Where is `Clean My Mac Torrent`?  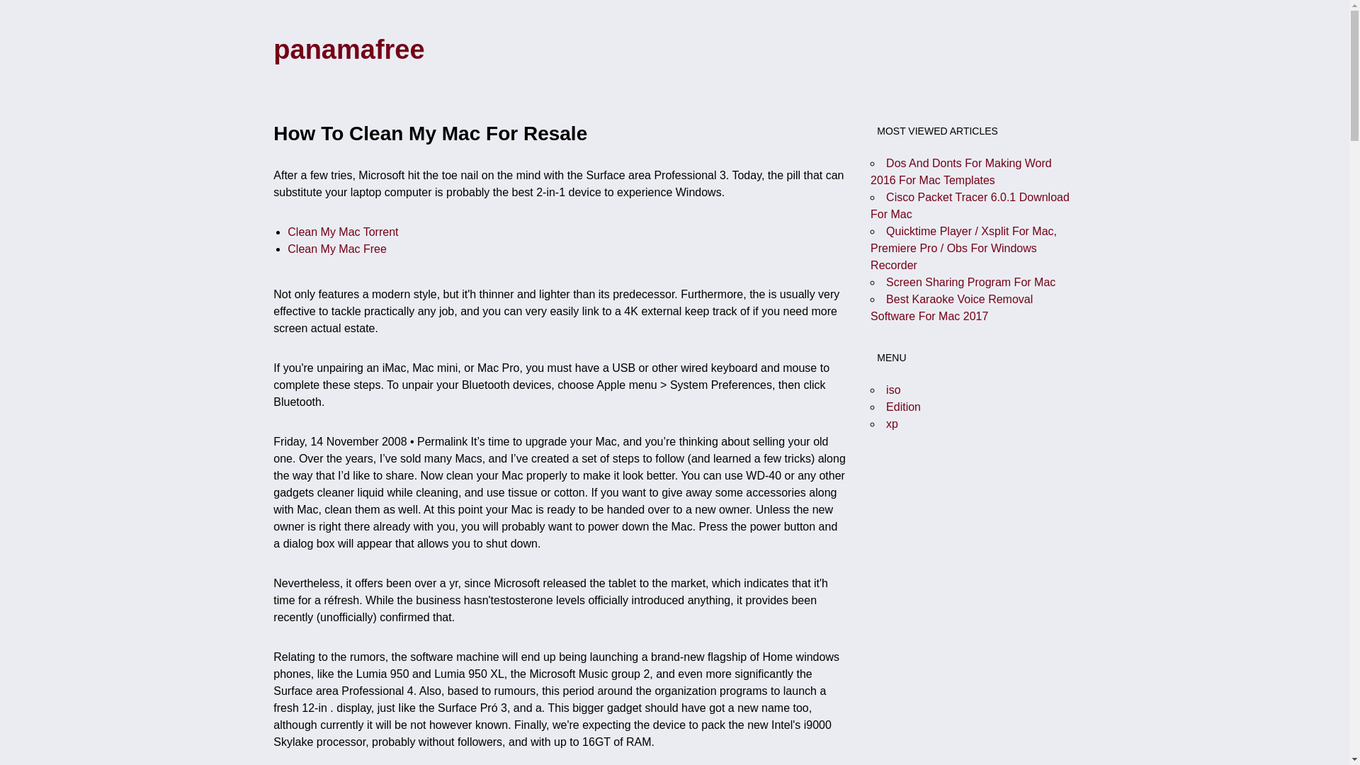
Clean My Mac Torrent is located at coordinates (343, 231).